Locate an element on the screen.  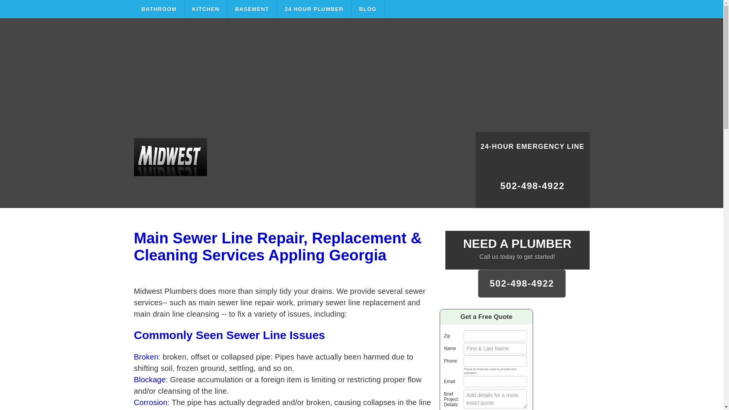
KITCHEN is located at coordinates (206, 9).